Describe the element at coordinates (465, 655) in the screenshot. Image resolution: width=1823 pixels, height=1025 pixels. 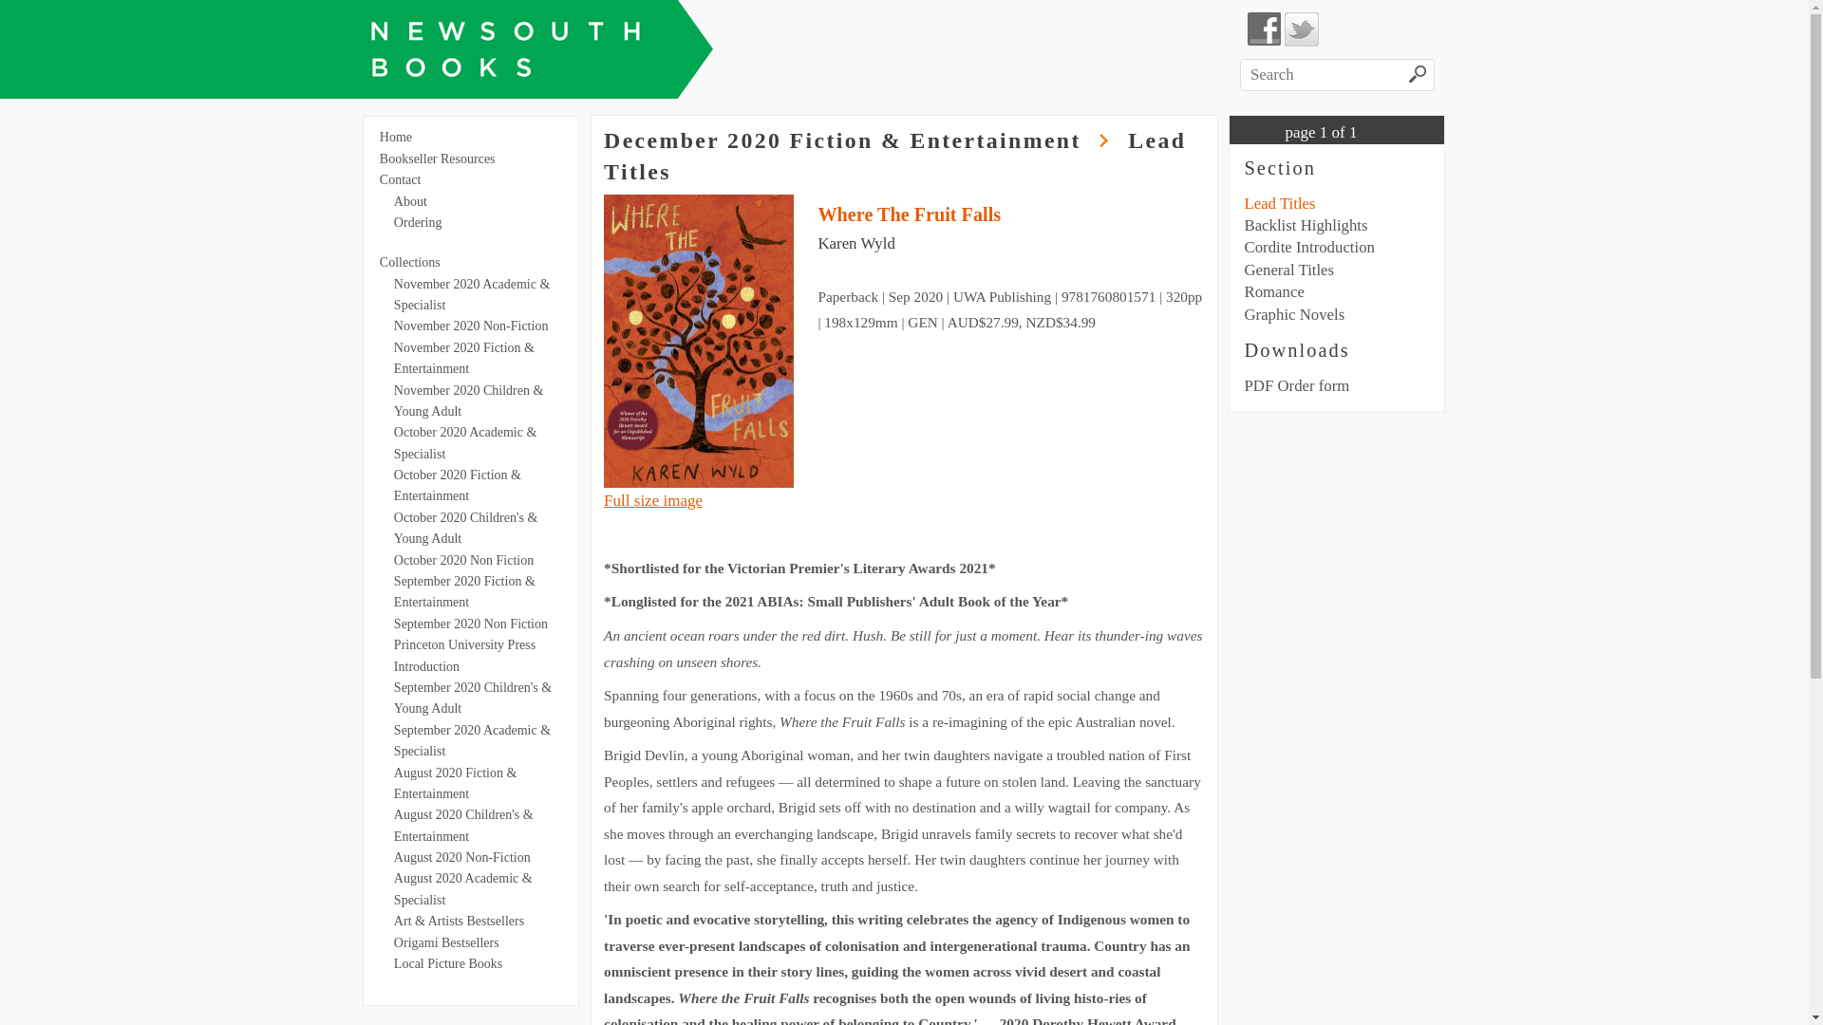
I see `Princeton University Press Introduction` at that location.